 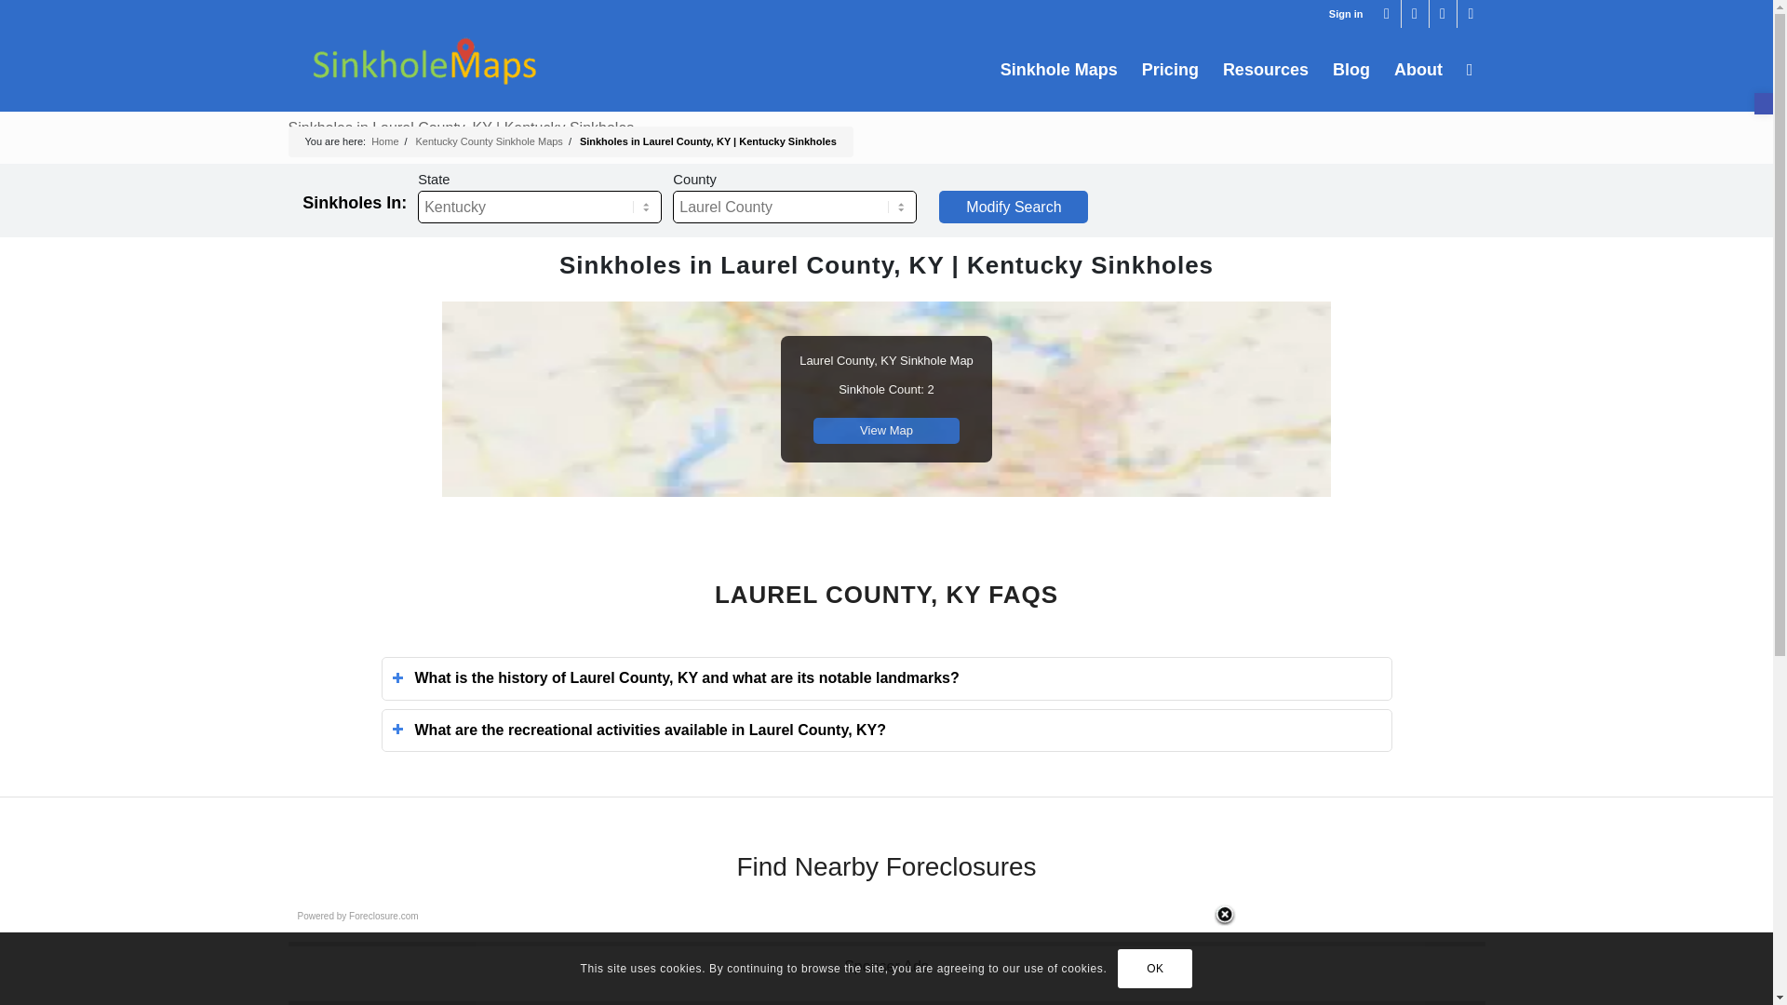 I want to click on Twitter, so click(x=1387, y=14).